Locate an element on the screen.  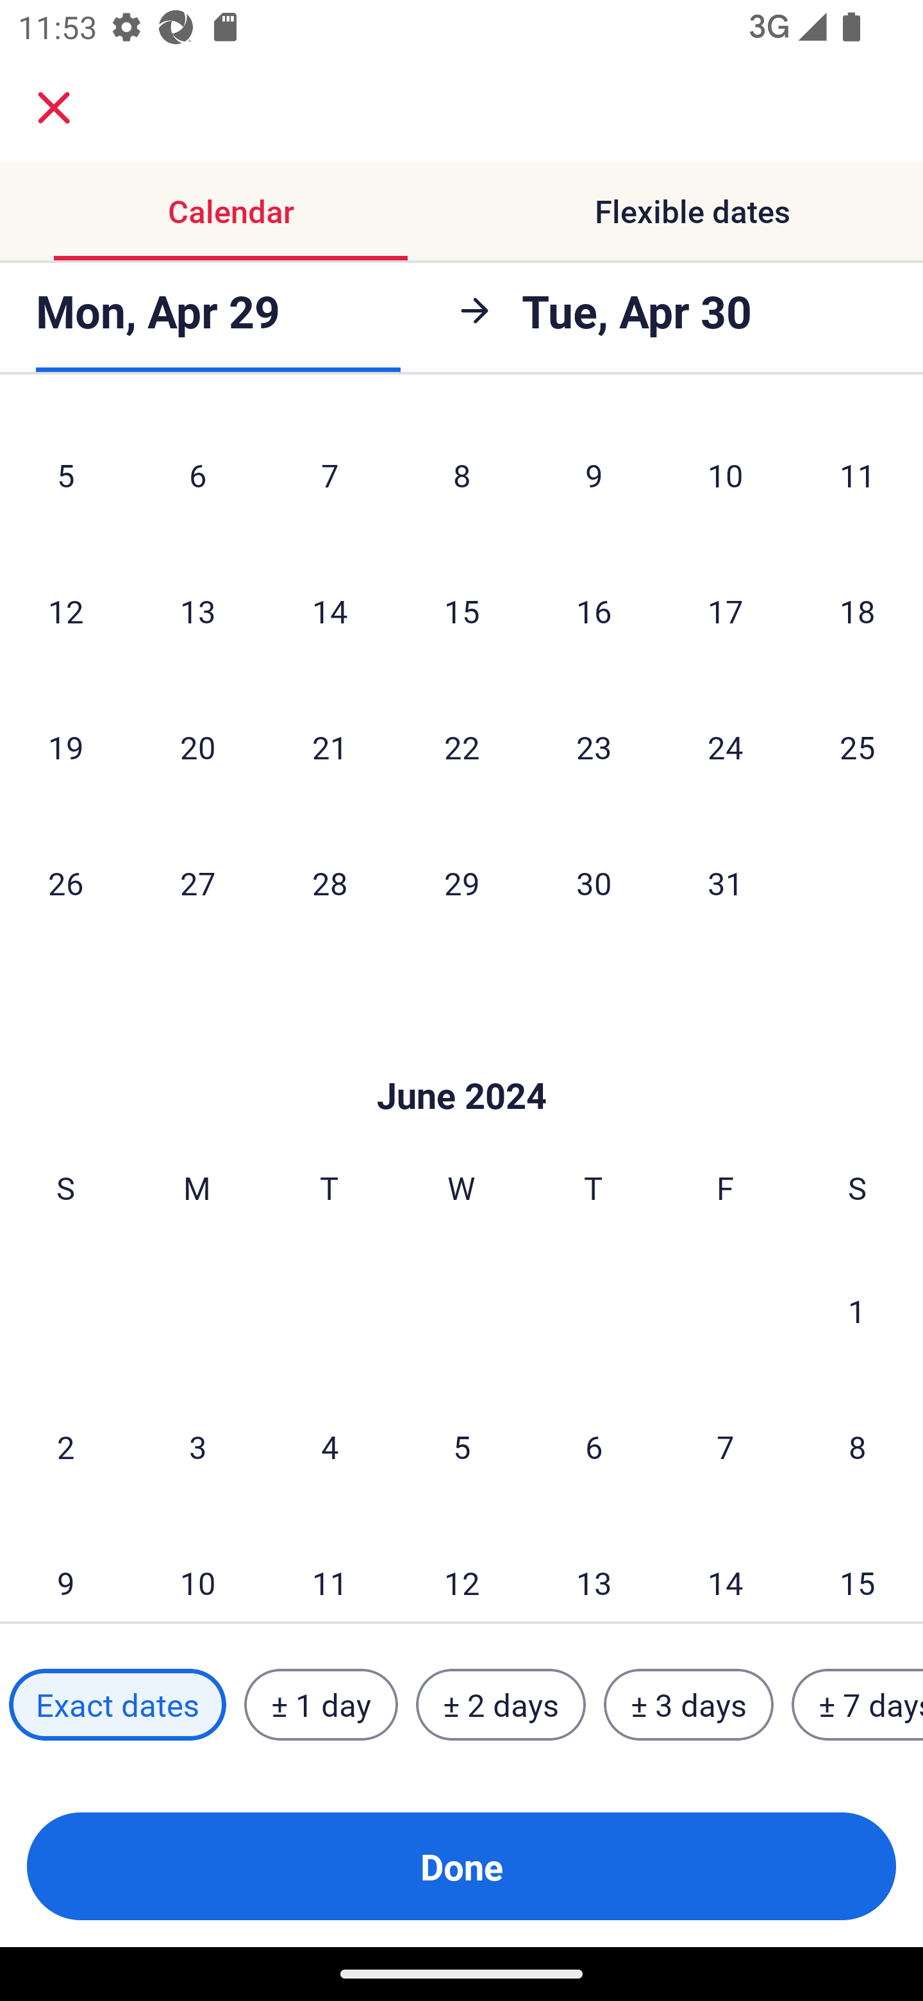
17 Friday, May 17, 2024 is located at coordinates (726, 610).